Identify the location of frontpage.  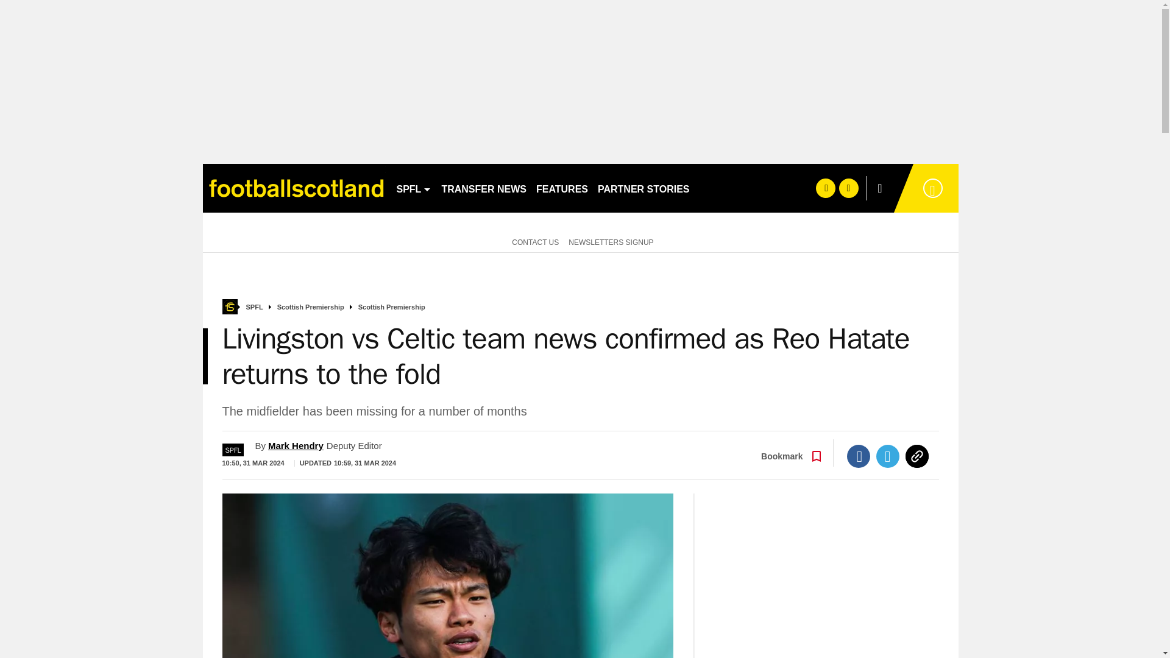
(229, 307).